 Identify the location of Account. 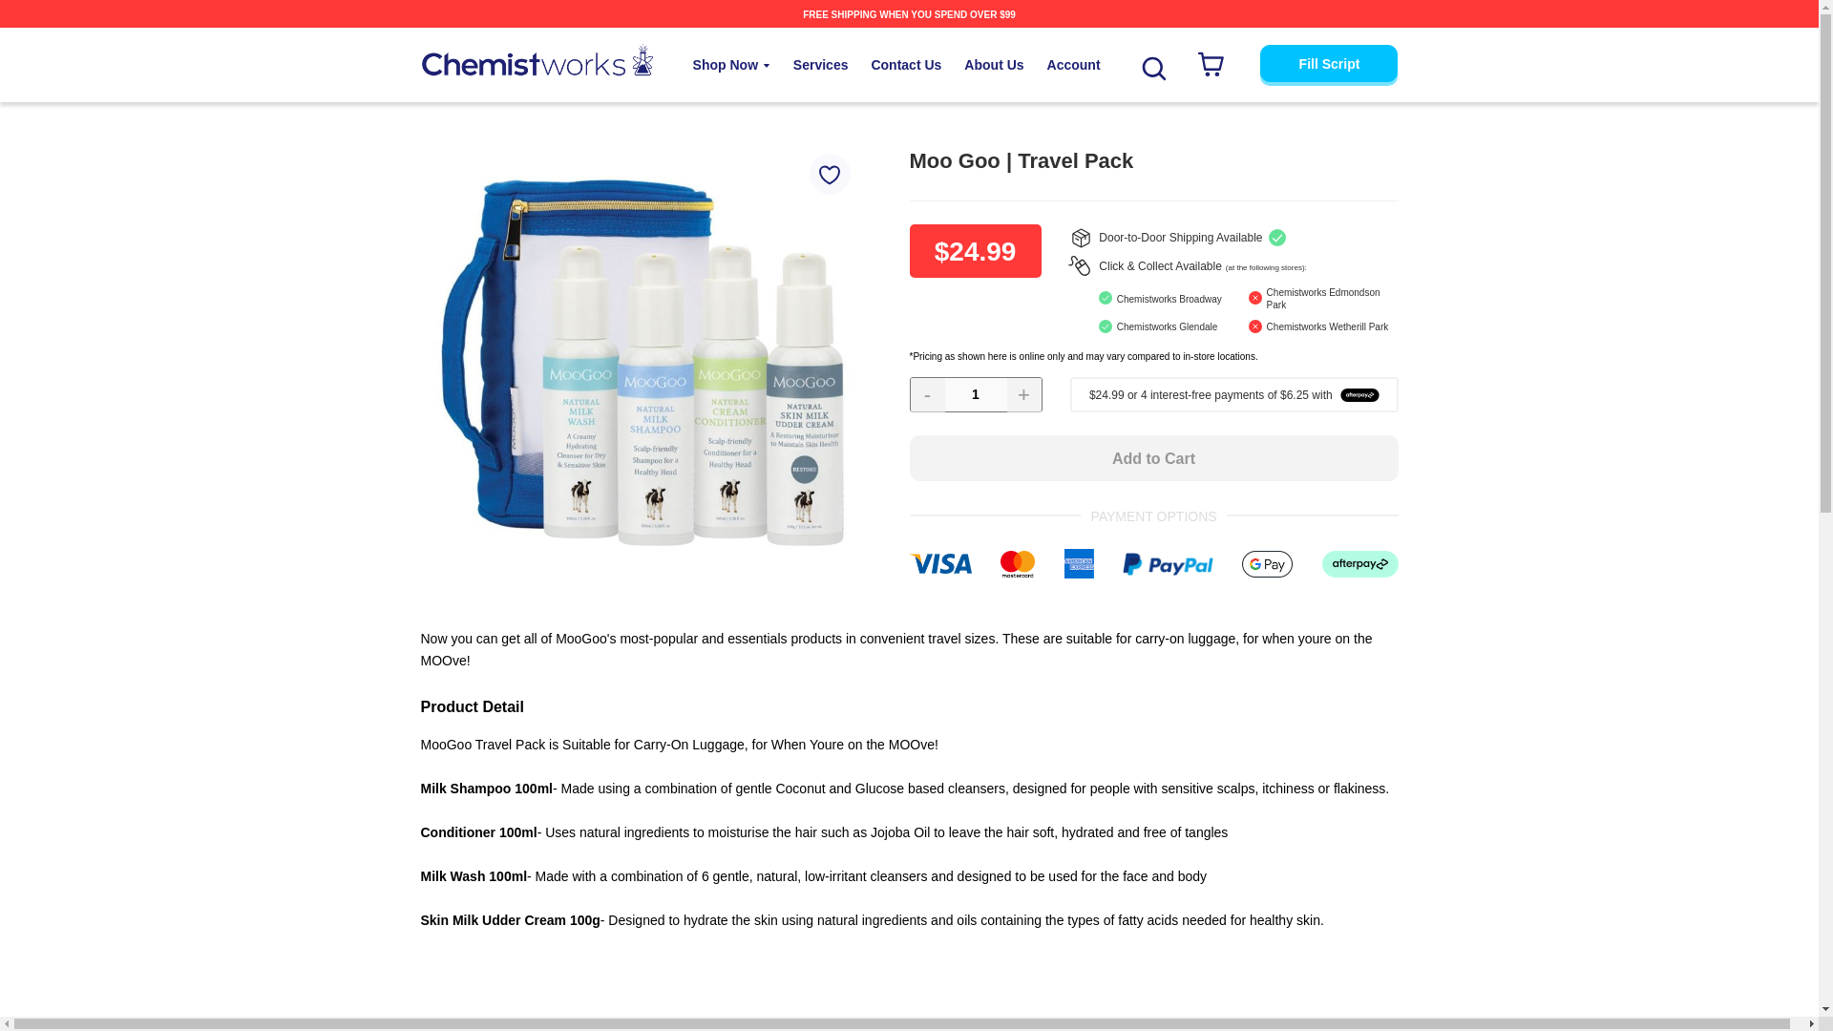
(1073, 65).